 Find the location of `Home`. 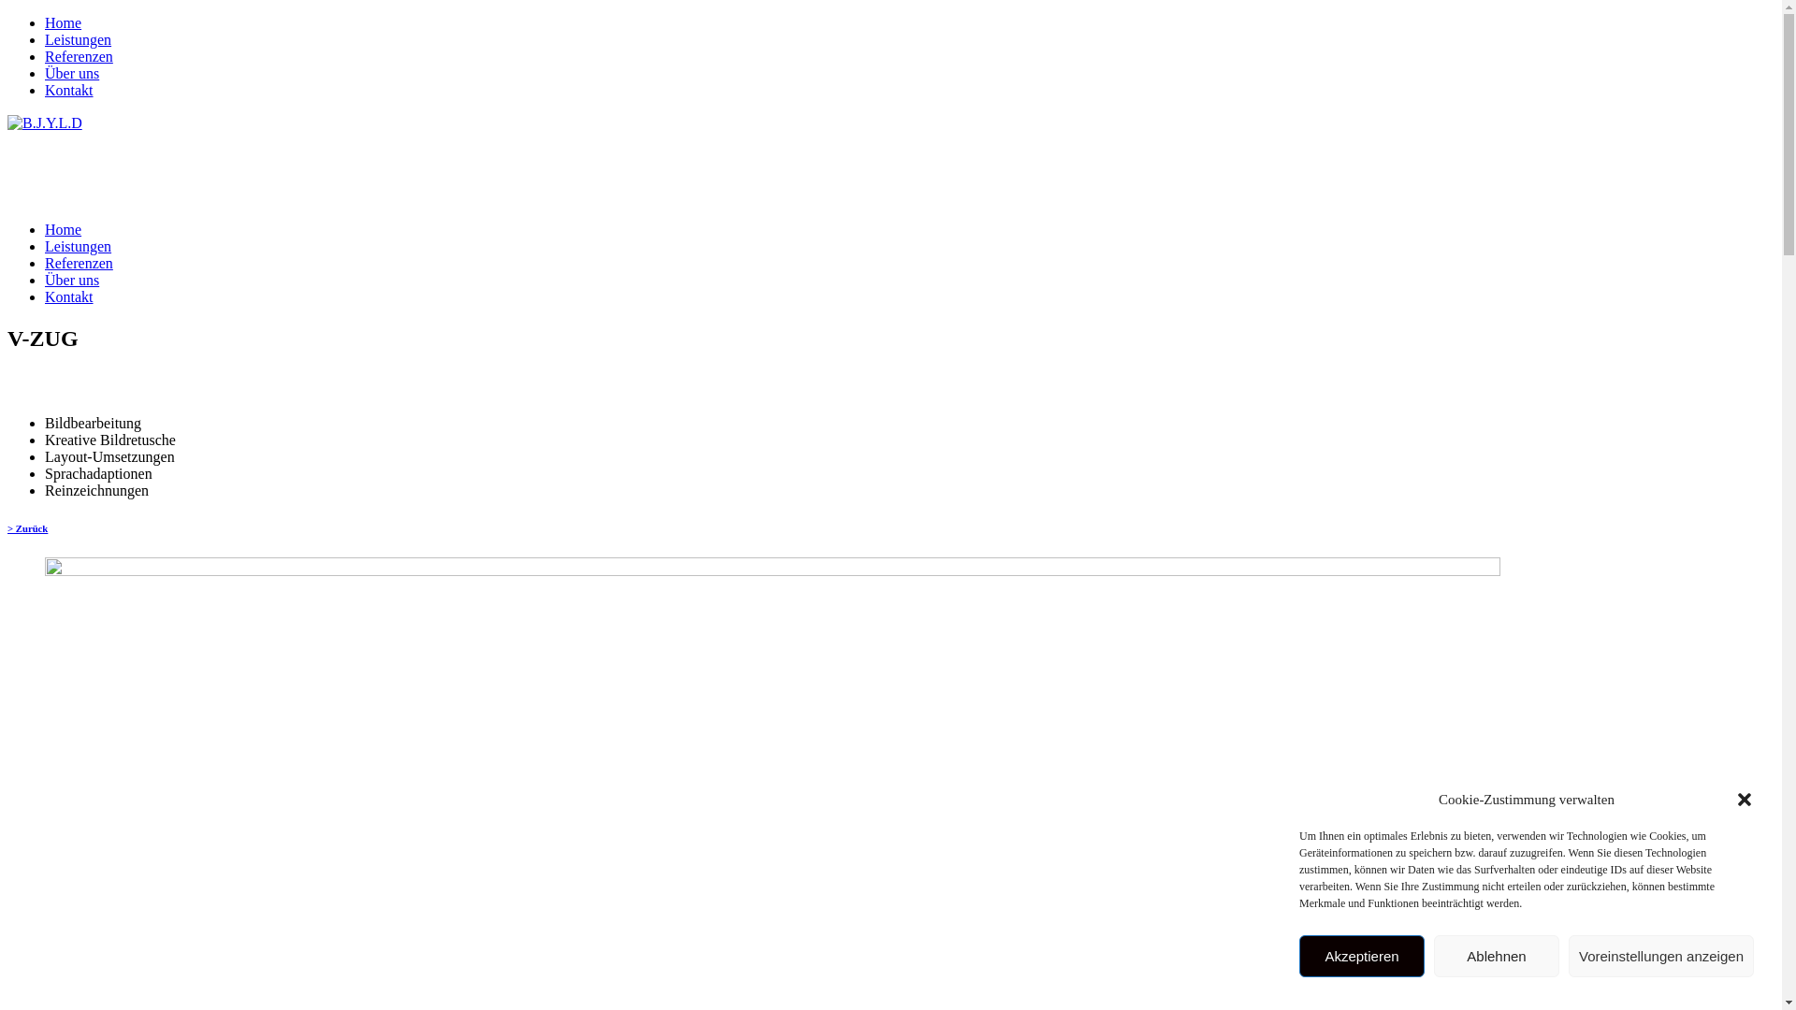

Home is located at coordinates (64, 22).